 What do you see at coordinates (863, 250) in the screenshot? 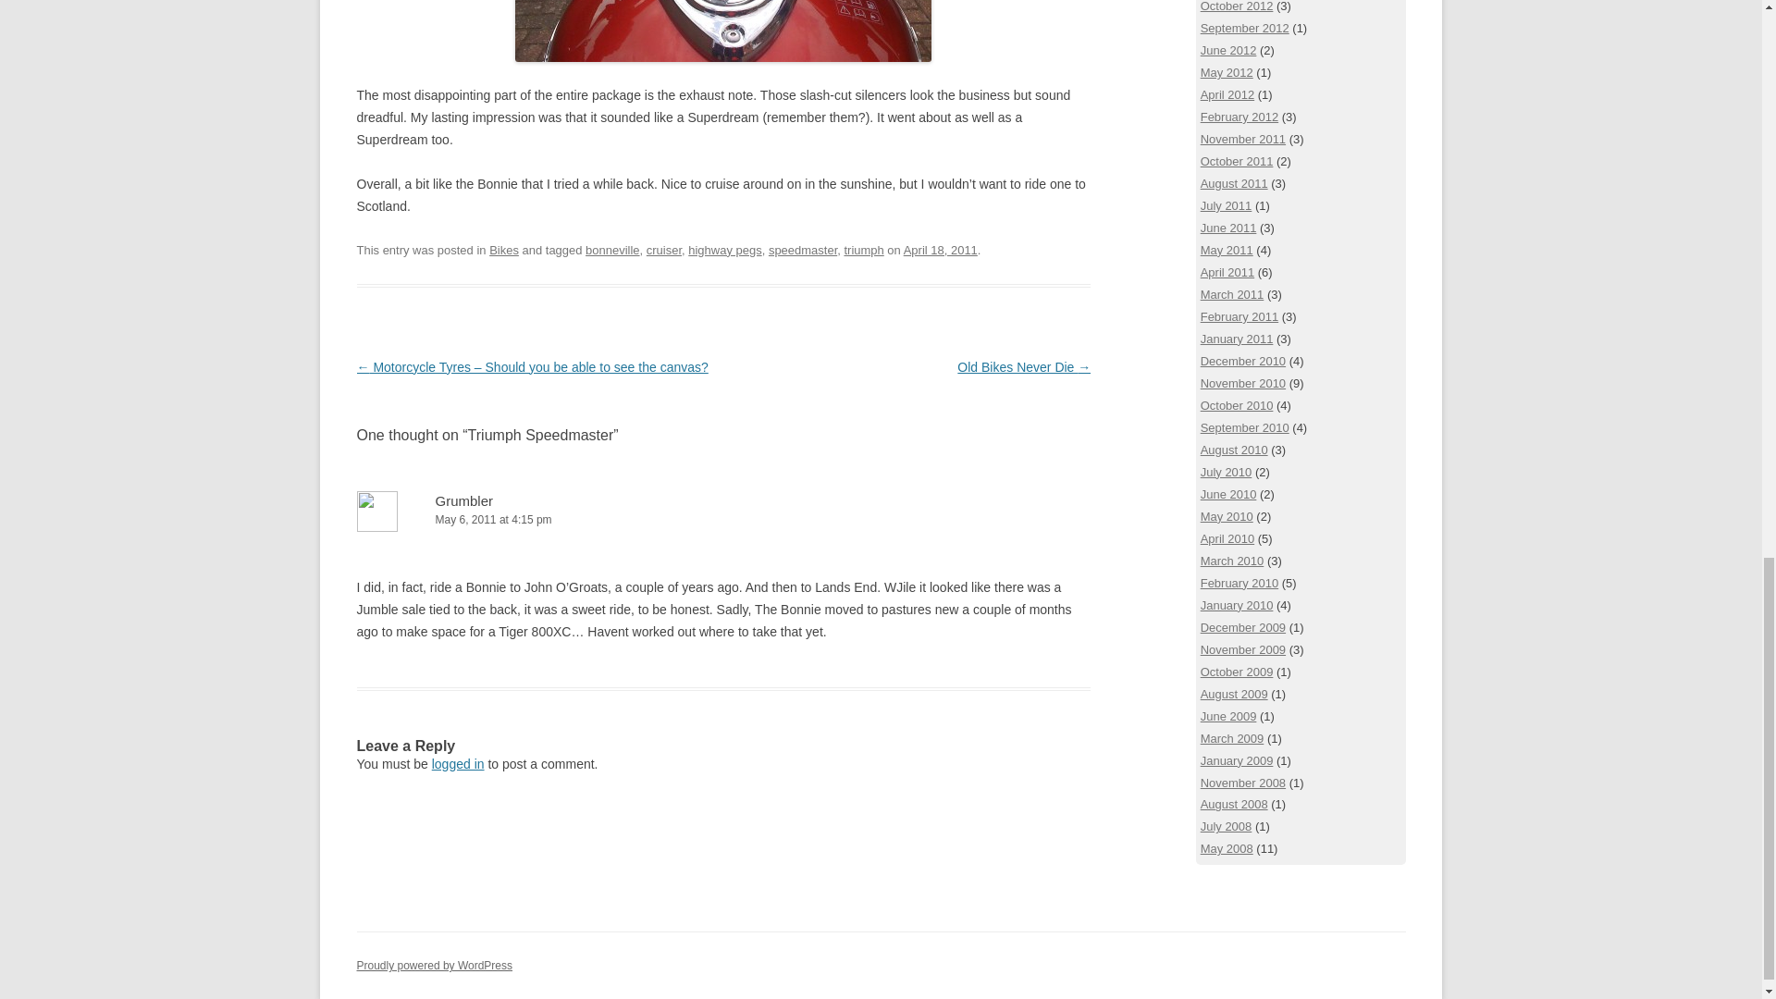
I see `triumph` at bounding box center [863, 250].